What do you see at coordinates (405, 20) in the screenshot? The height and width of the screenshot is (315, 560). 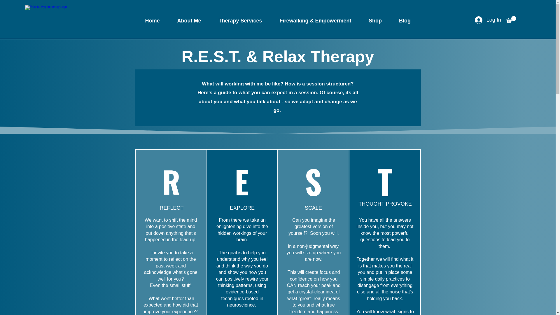 I see `Blog` at bounding box center [405, 20].